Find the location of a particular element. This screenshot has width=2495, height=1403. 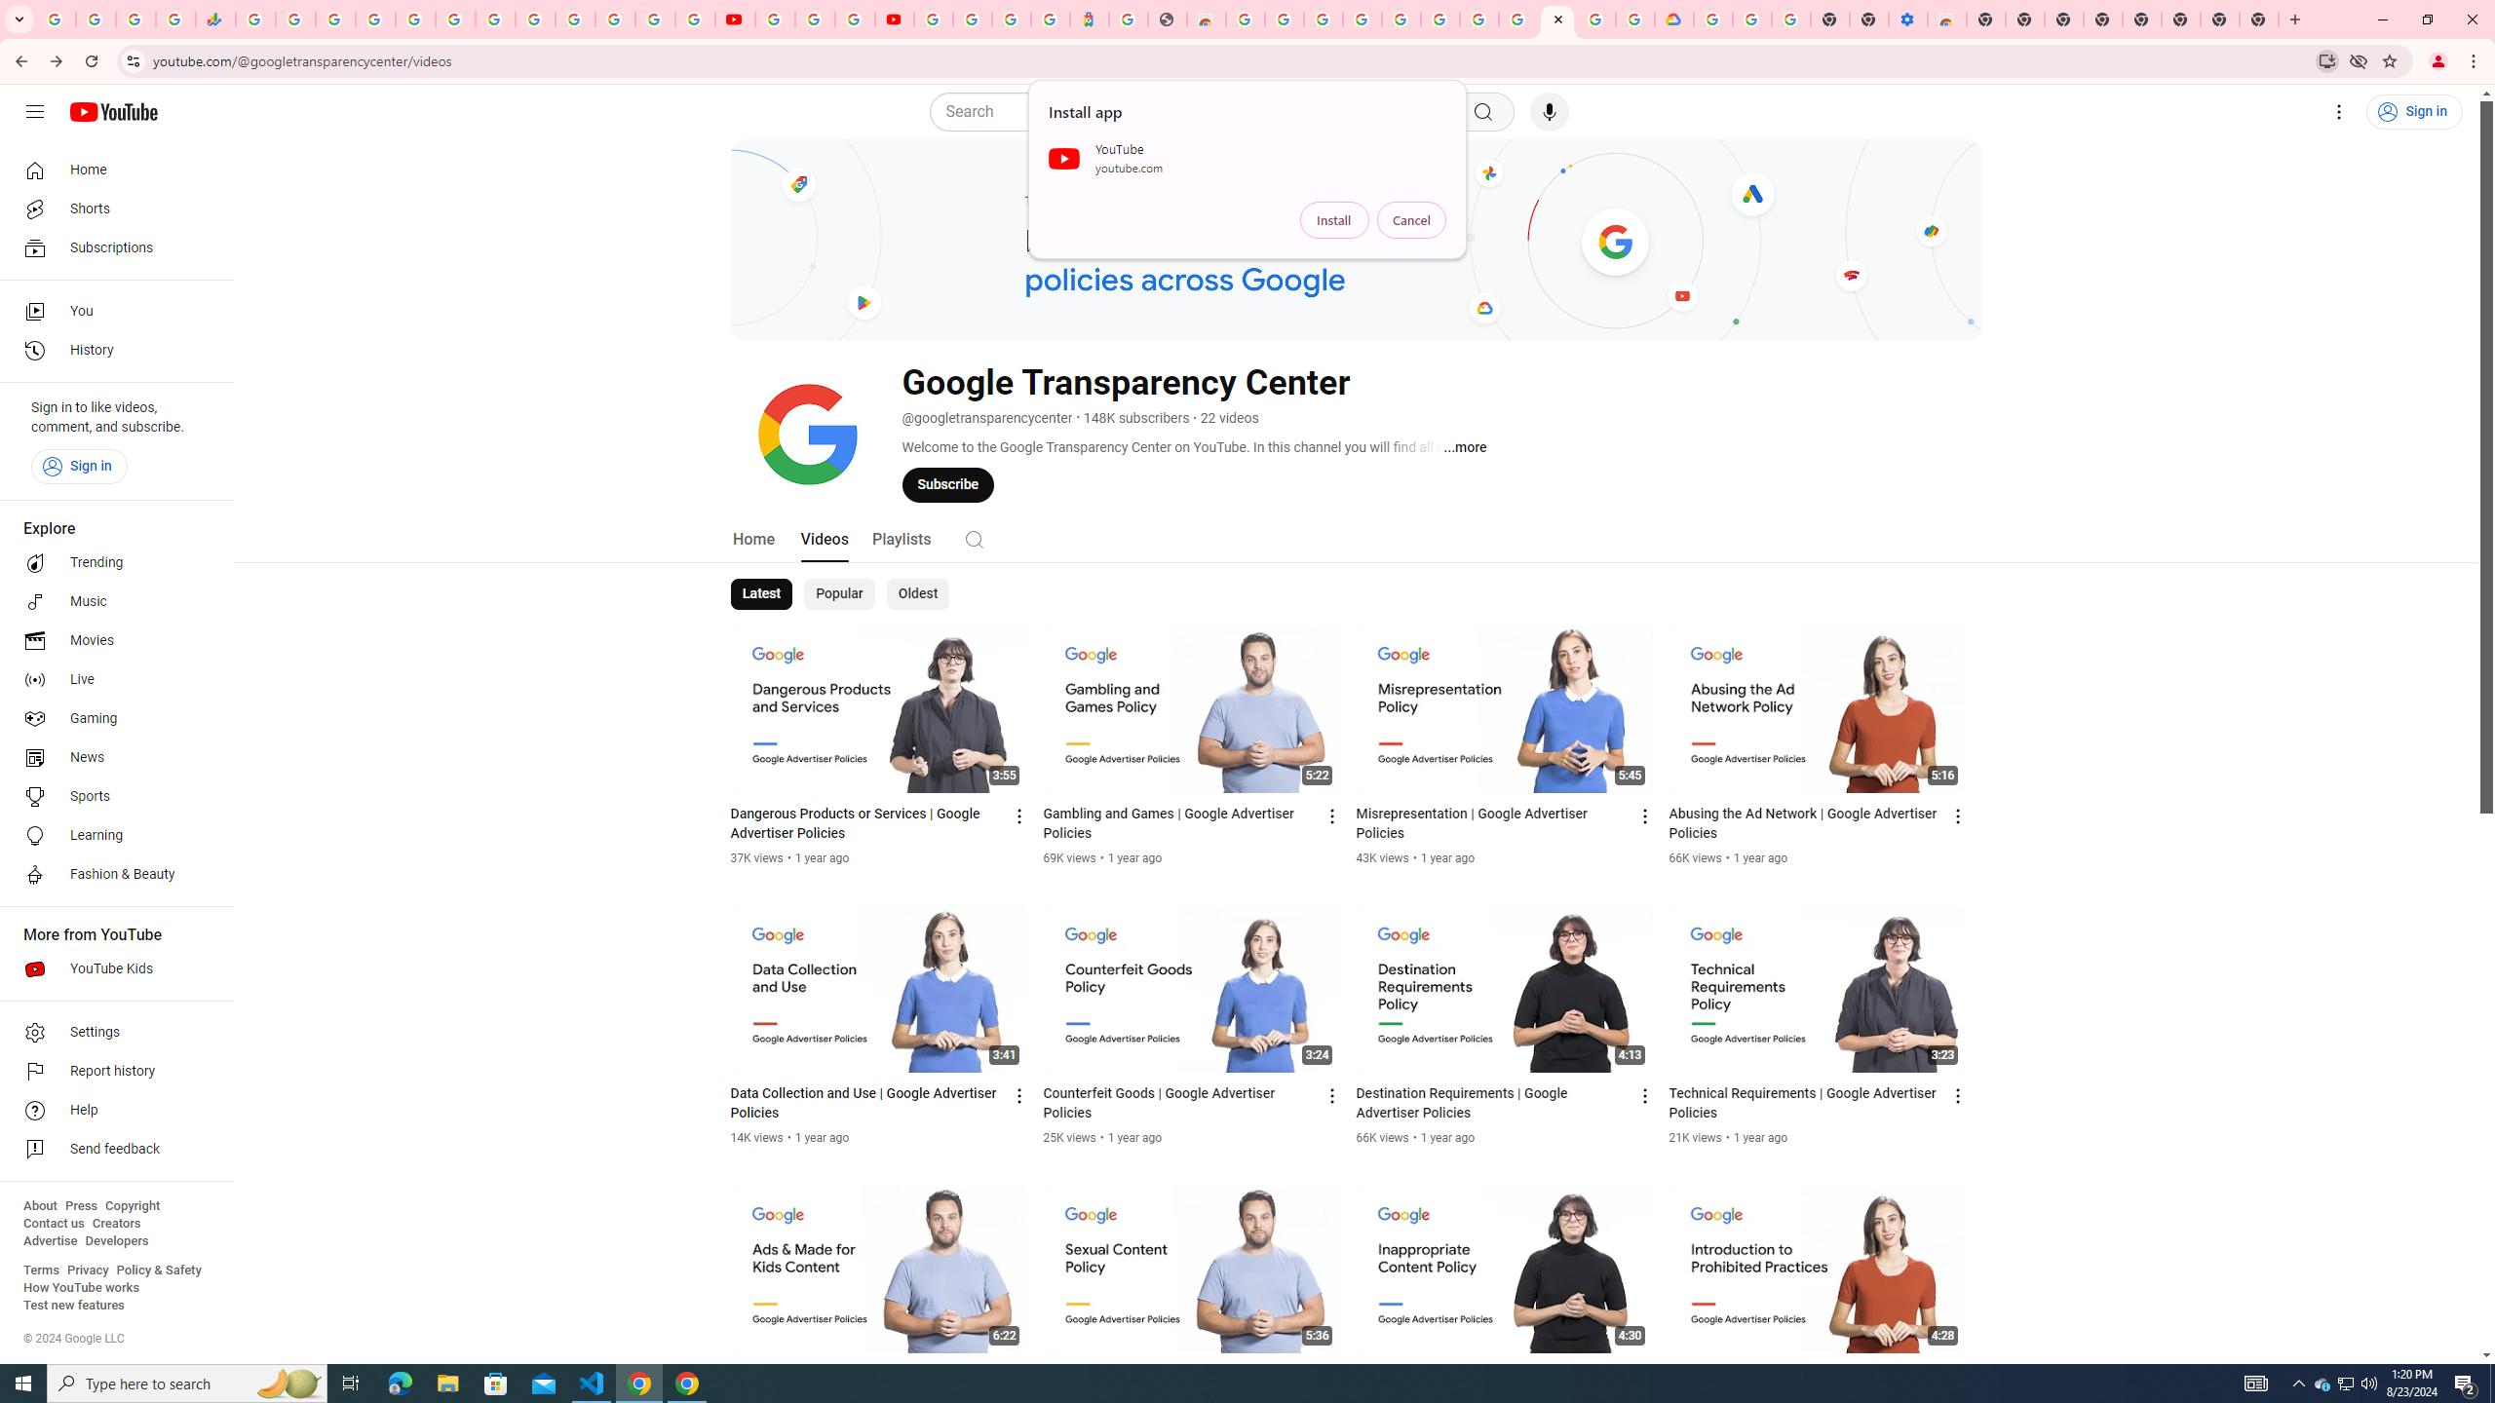

YouTube Home is located at coordinates (113, 111).